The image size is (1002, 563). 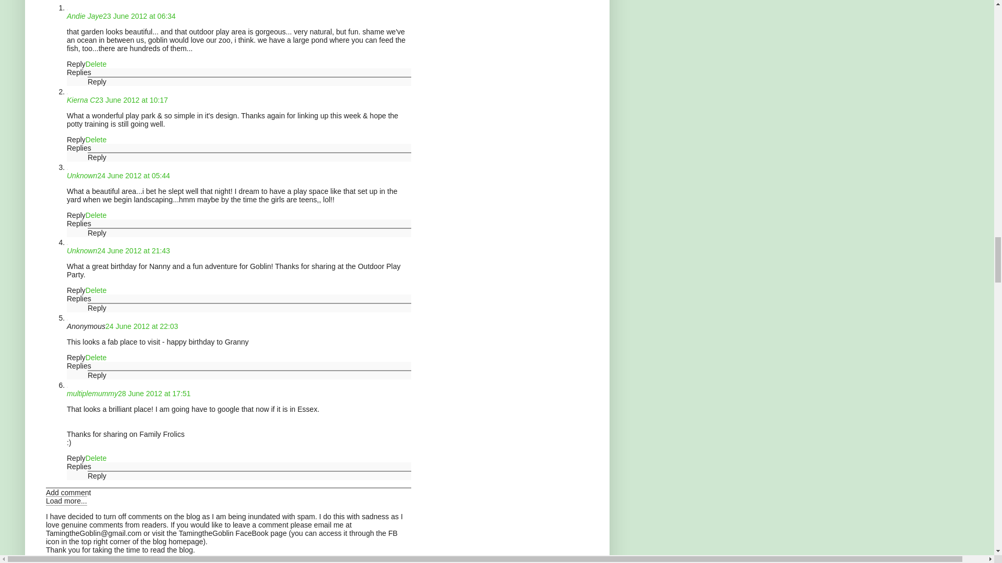 What do you see at coordinates (96, 140) in the screenshot?
I see `Delete` at bounding box center [96, 140].